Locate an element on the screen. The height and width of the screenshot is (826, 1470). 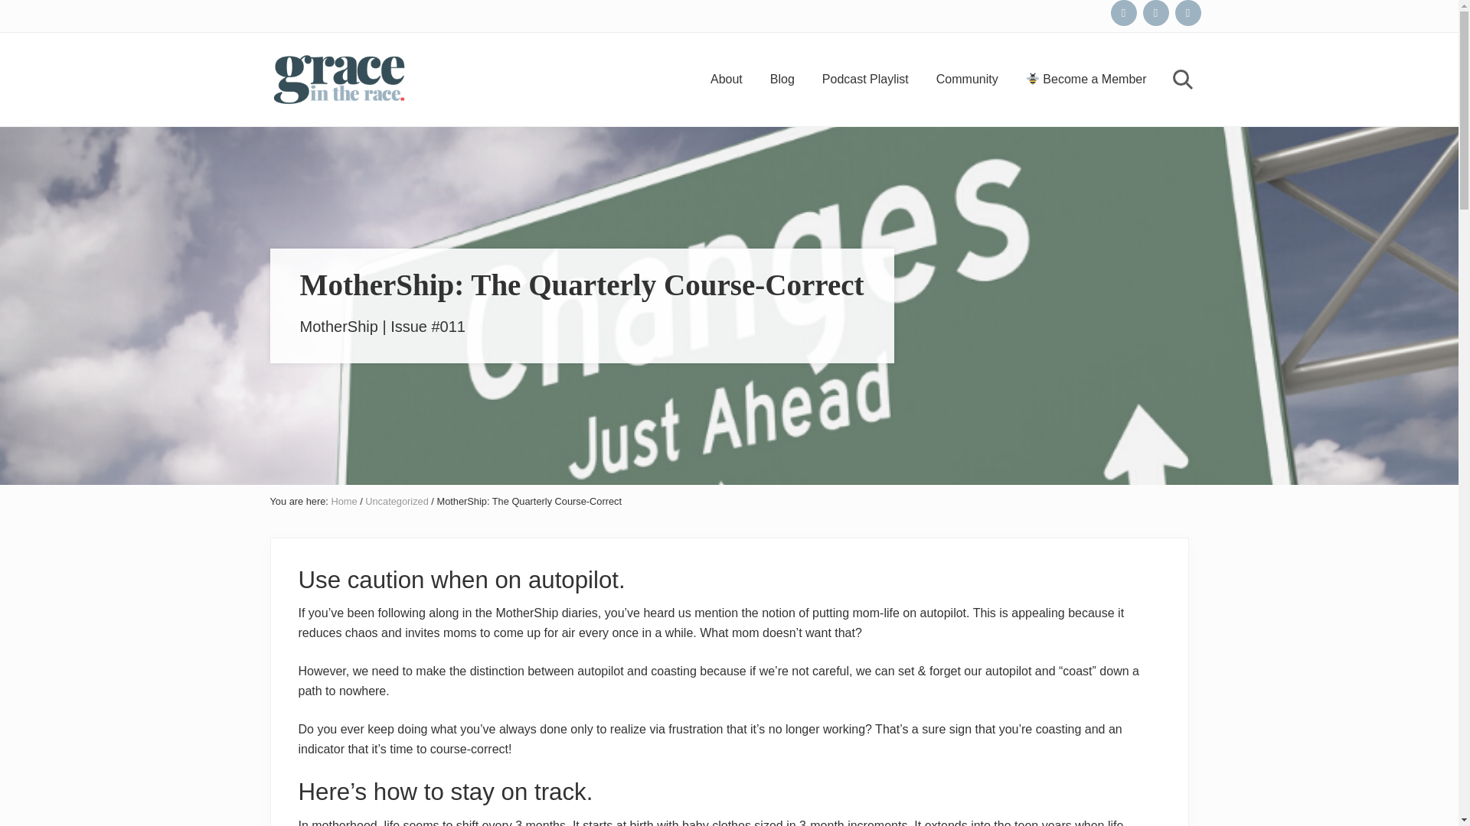
Become a Member is located at coordinates (1086, 78).